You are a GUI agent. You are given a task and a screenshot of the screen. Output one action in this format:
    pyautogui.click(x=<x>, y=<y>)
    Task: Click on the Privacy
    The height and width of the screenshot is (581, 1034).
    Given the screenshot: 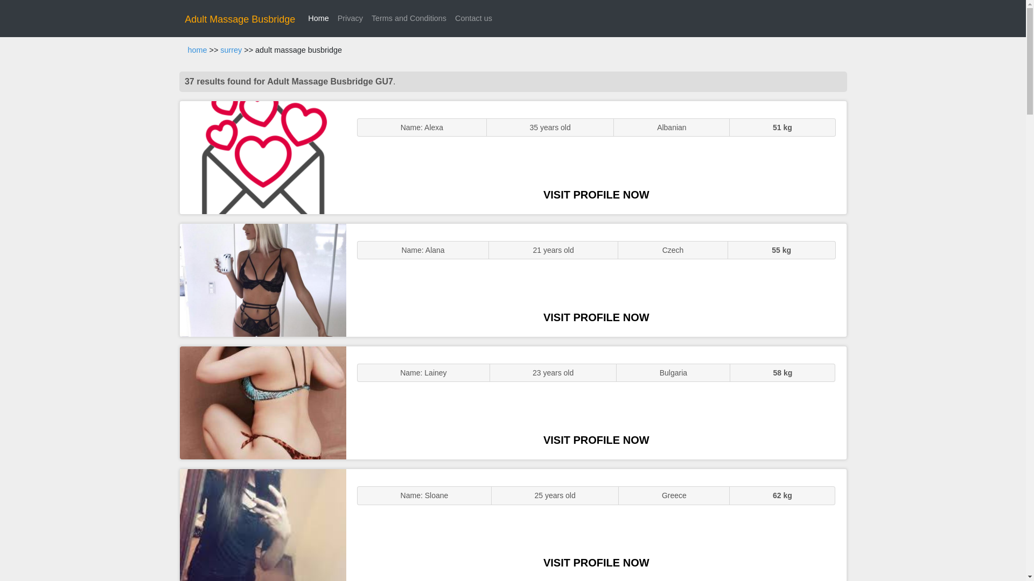 What is the action you would take?
    pyautogui.click(x=350, y=18)
    